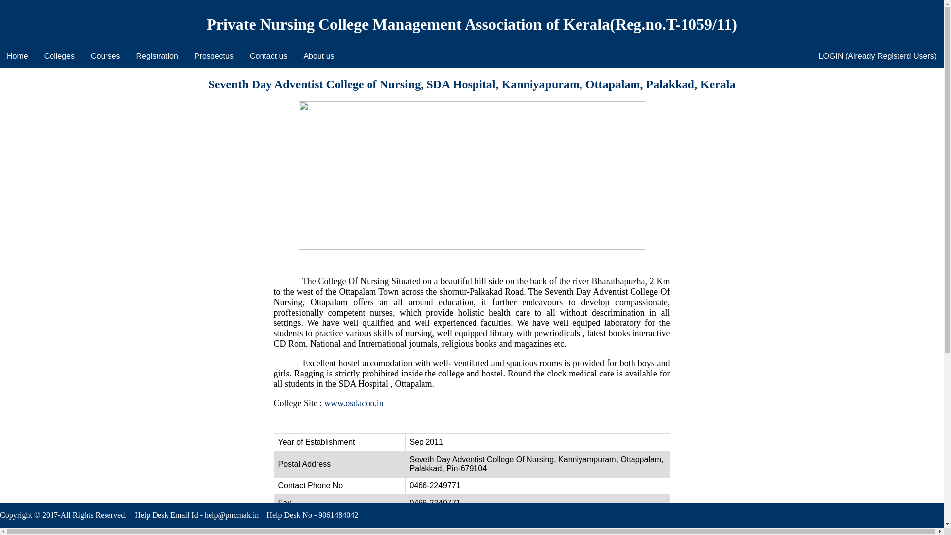  What do you see at coordinates (268, 56) in the screenshot?
I see `Contact us` at bounding box center [268, 56].